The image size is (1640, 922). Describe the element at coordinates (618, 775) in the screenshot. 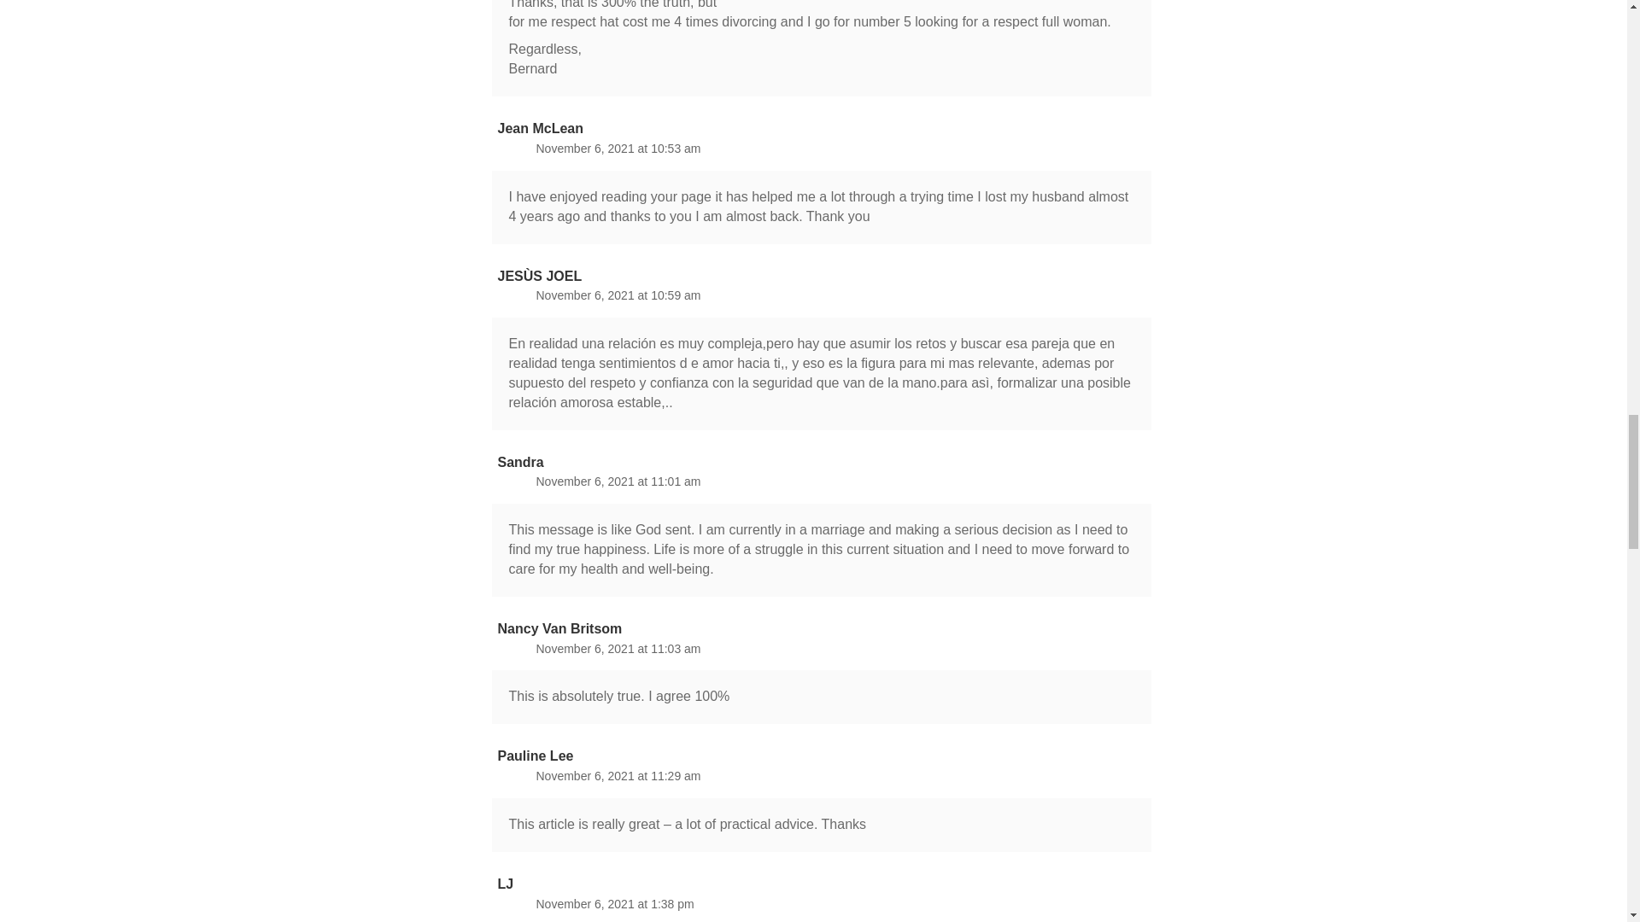

I see `November 6, 2021 at 11:29 am` at that location.